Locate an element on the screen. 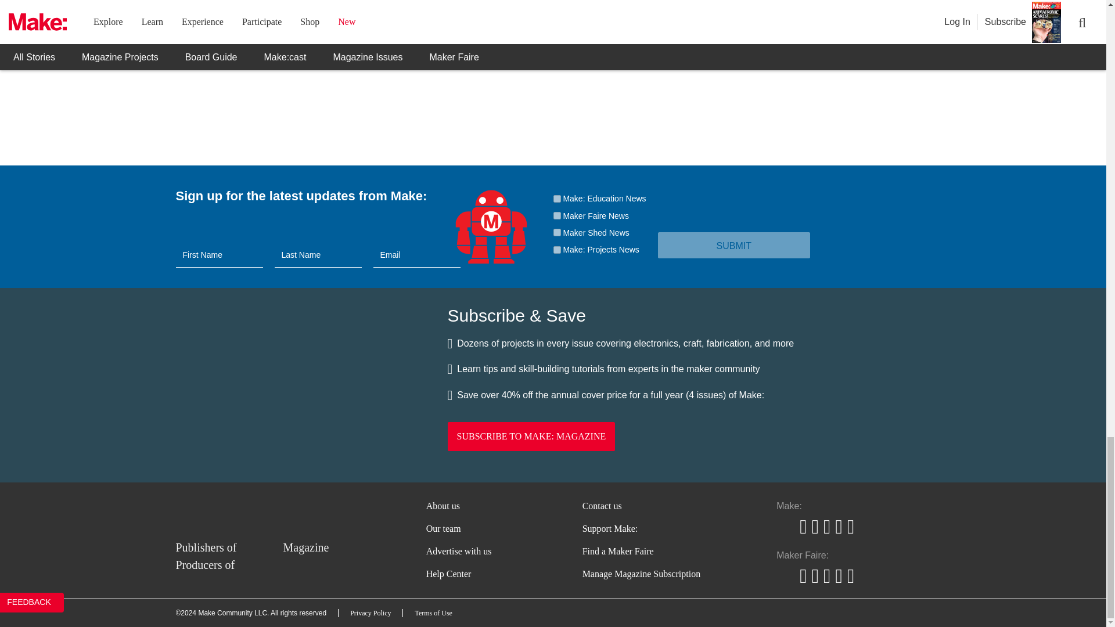  Make: Education News is located at coordinates (556, 199).